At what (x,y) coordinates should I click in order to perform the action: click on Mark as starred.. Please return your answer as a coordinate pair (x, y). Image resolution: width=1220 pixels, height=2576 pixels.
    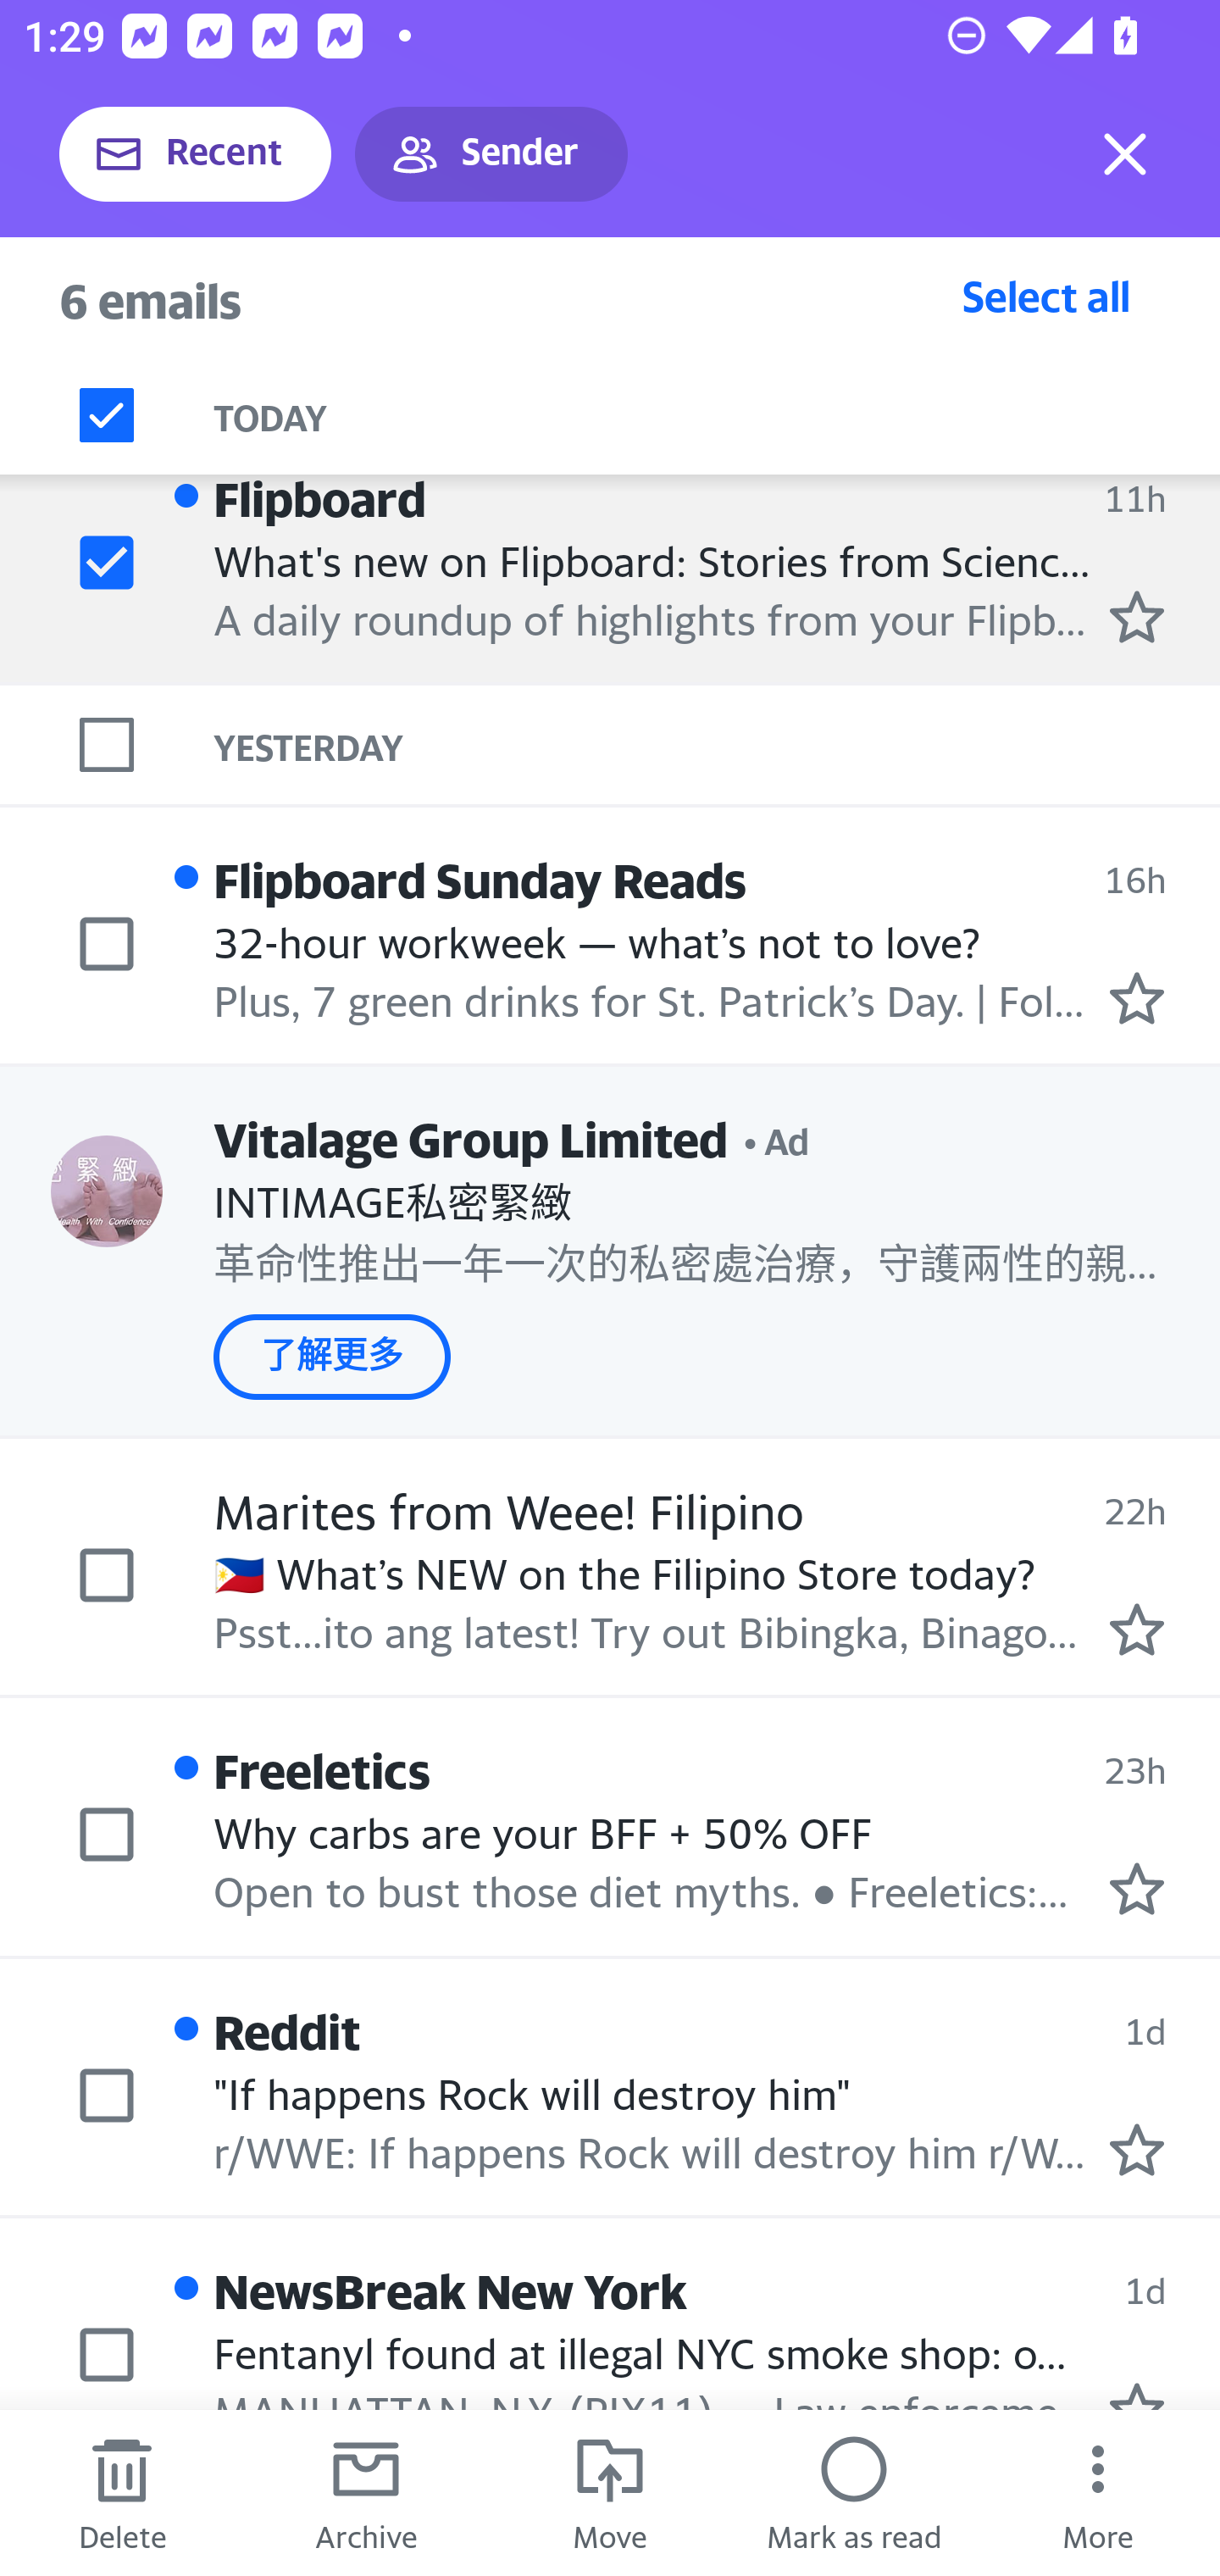
    Looking at the image, I should click on (1137, 617).